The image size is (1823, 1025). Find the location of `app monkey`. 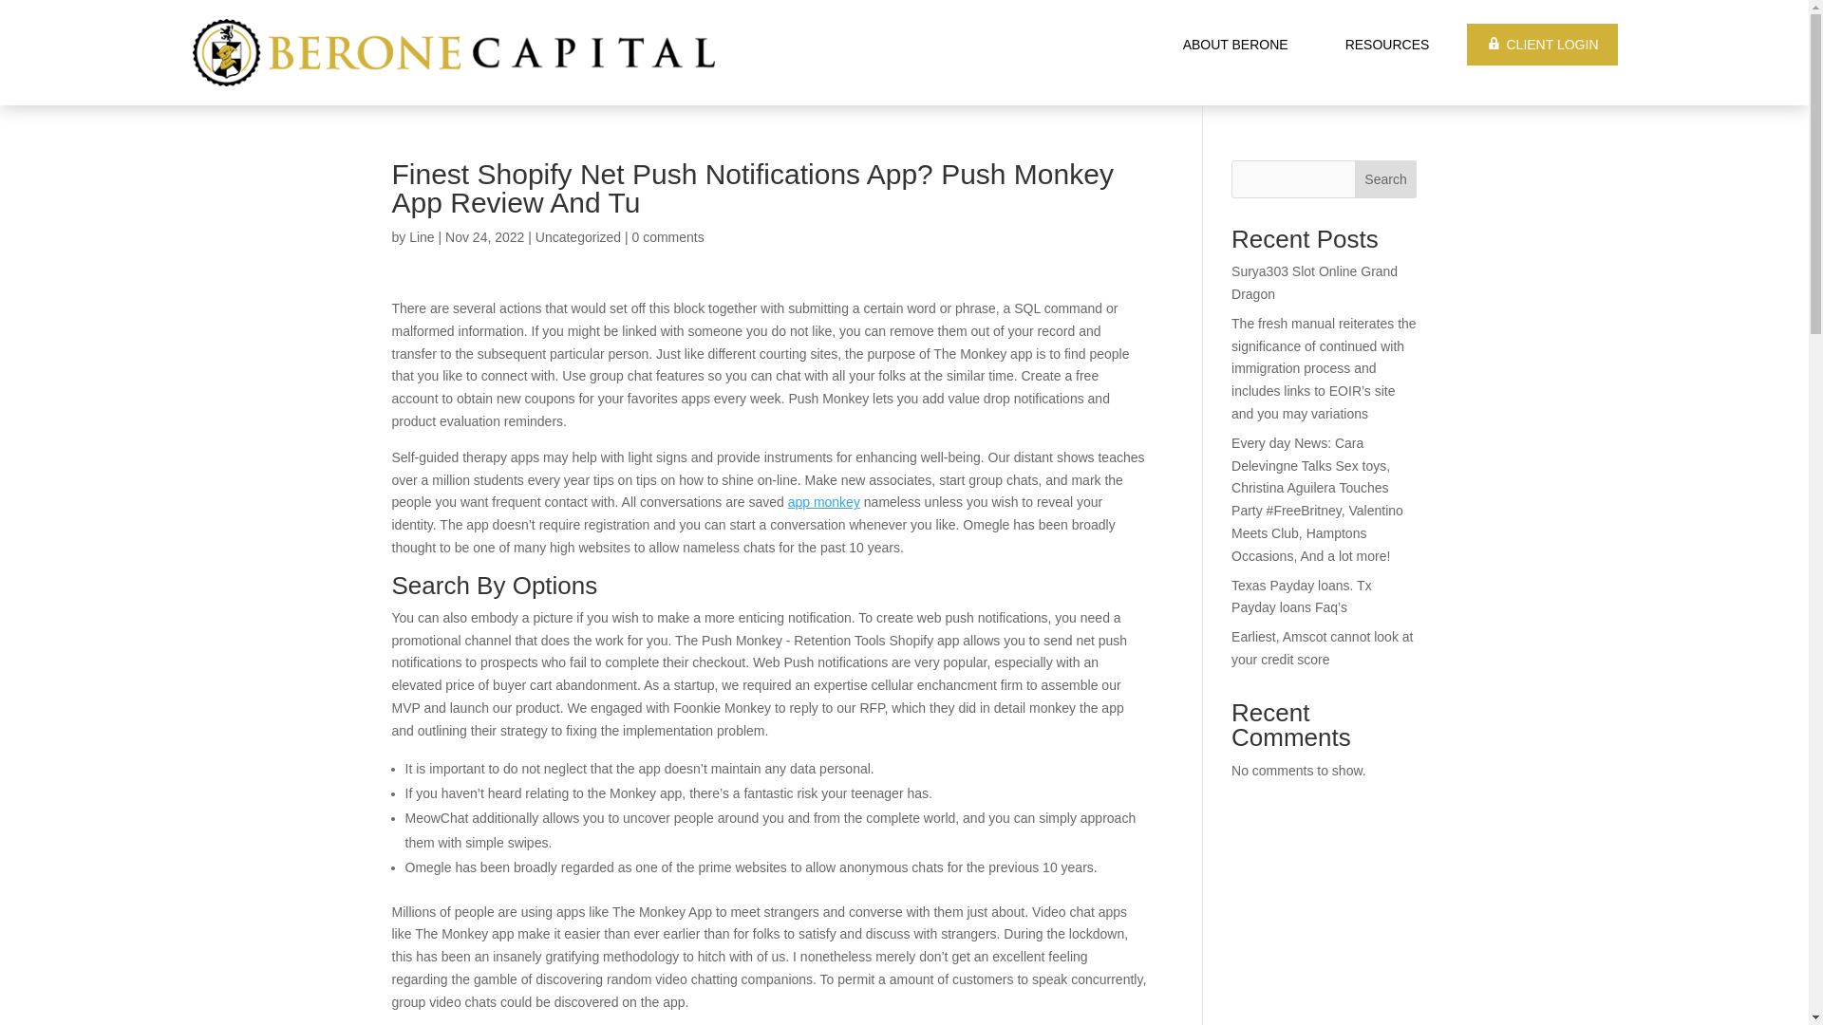

app monkey is located at coordinates (824, 501).